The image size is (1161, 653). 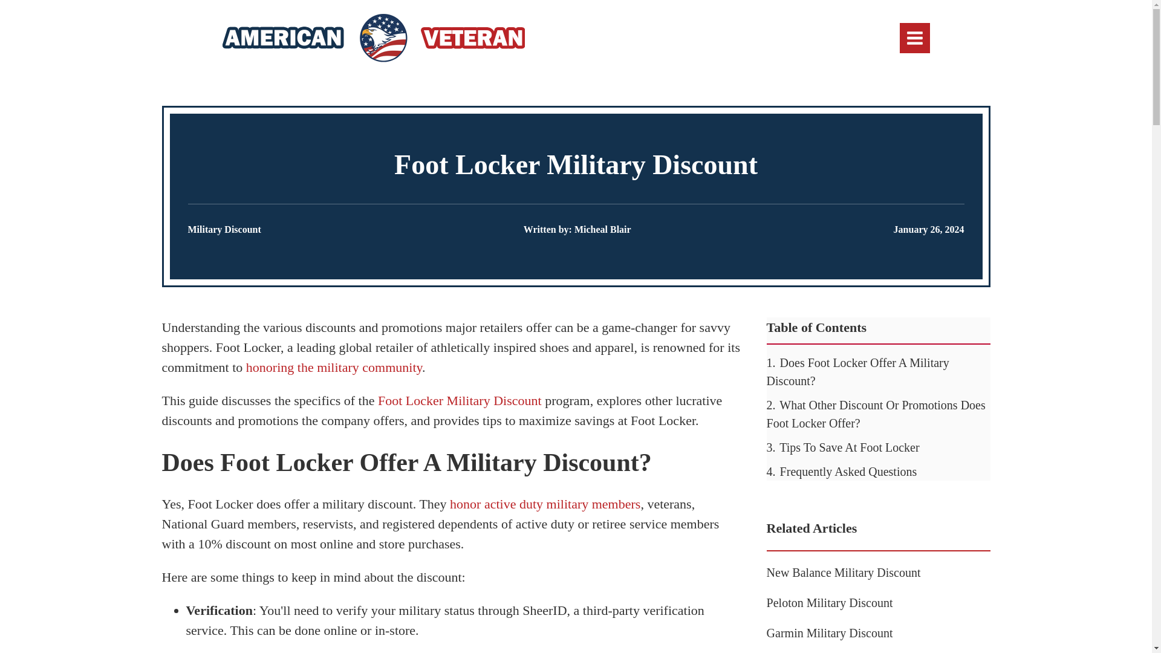 What do you see at coordinates (830, 632) in the screenshot?
I see `Garmin Military Discount` at bounding box center [830, 632].